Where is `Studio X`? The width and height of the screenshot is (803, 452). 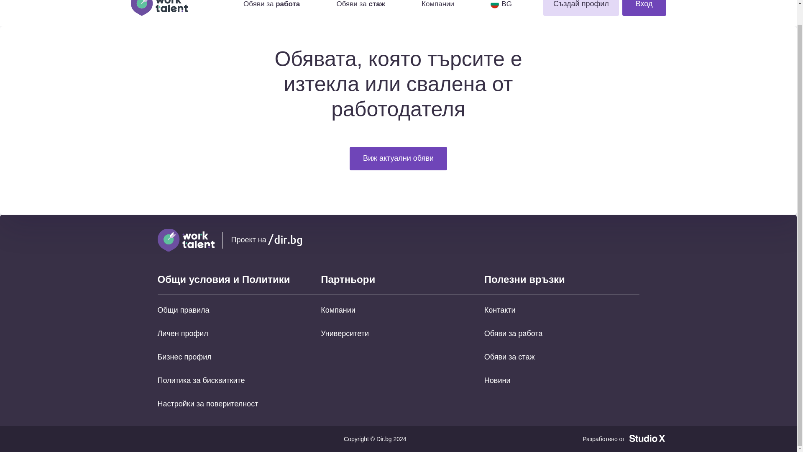
Studio X is located at coordinates (647, 438).